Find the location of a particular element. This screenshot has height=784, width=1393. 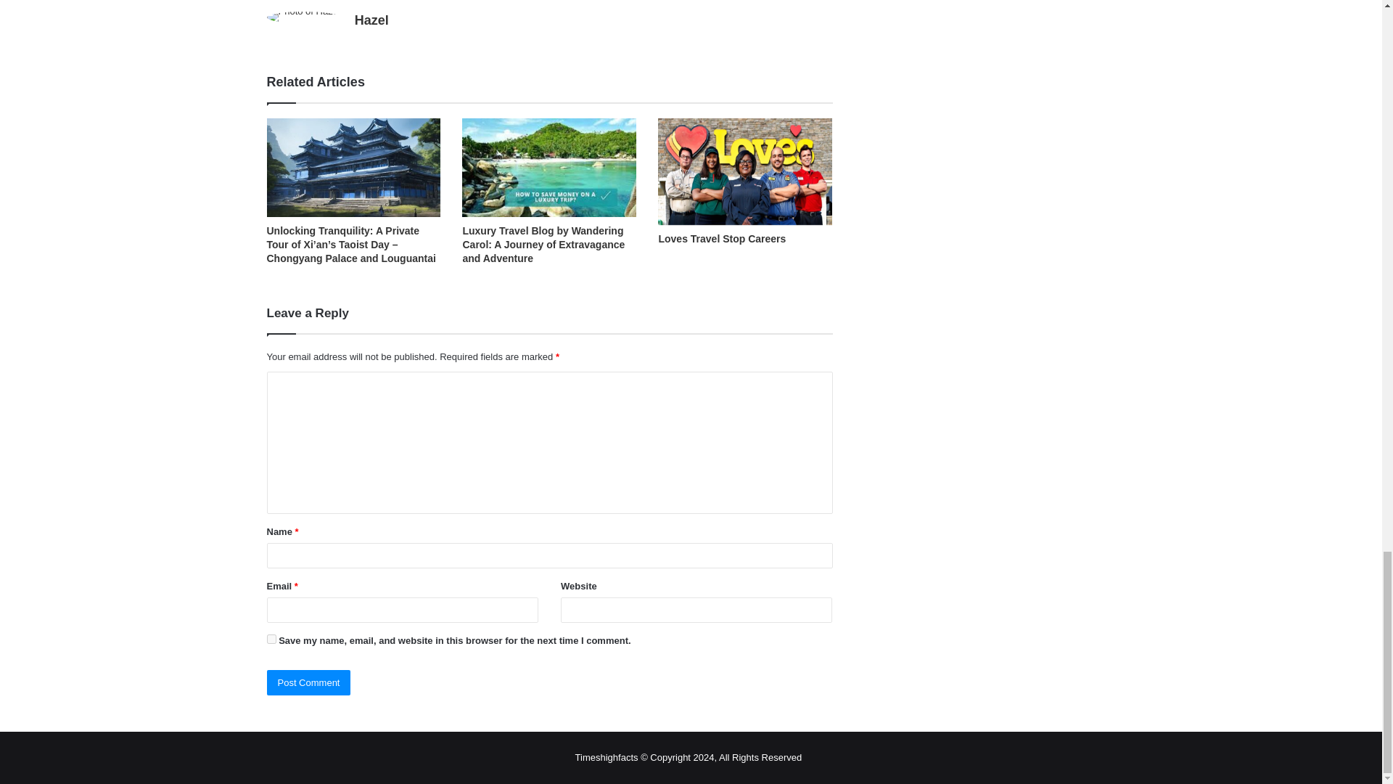

Post Comment is located at coordinates (309, 682).